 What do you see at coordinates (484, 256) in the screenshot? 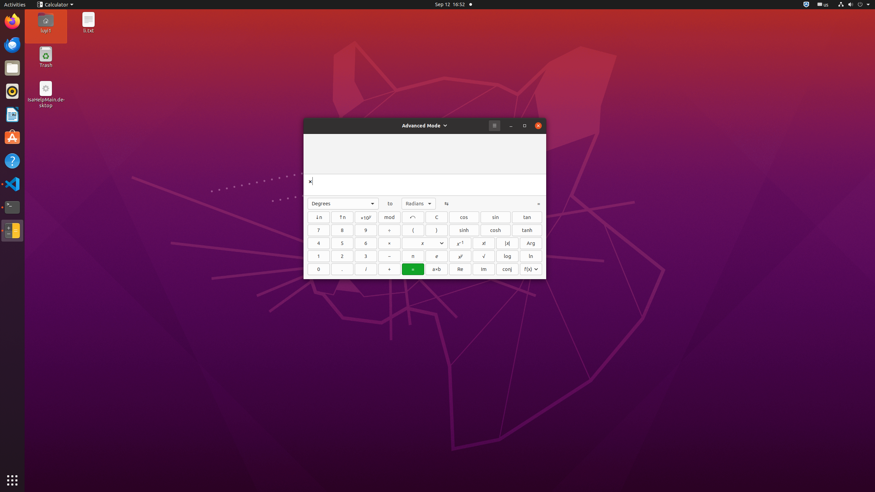
I see `√` at bounding box center [484, 256].